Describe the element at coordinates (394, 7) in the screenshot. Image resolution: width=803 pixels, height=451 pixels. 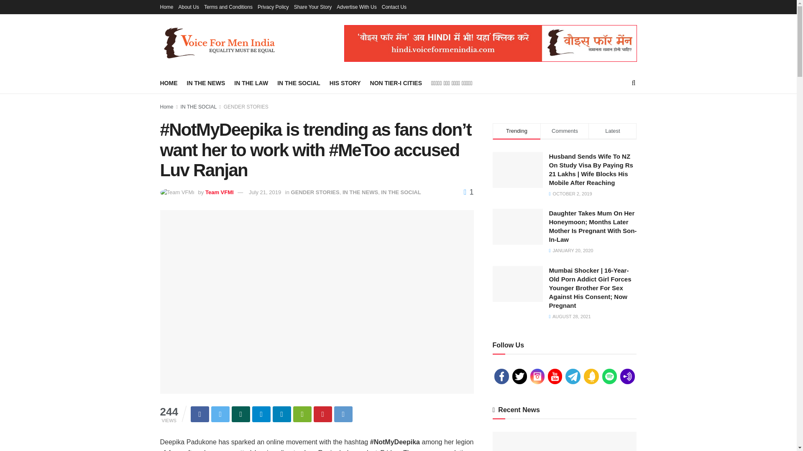
I see `Contact Us` at that location.